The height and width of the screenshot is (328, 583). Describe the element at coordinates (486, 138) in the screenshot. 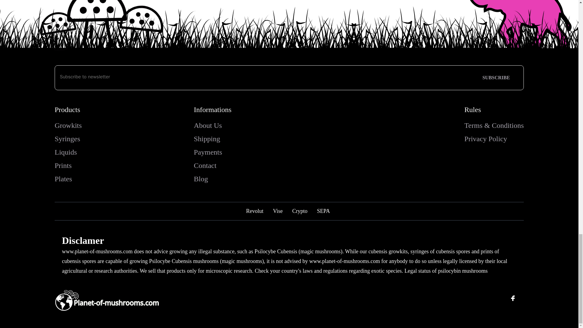

I see `Privacy Policy` at that location.